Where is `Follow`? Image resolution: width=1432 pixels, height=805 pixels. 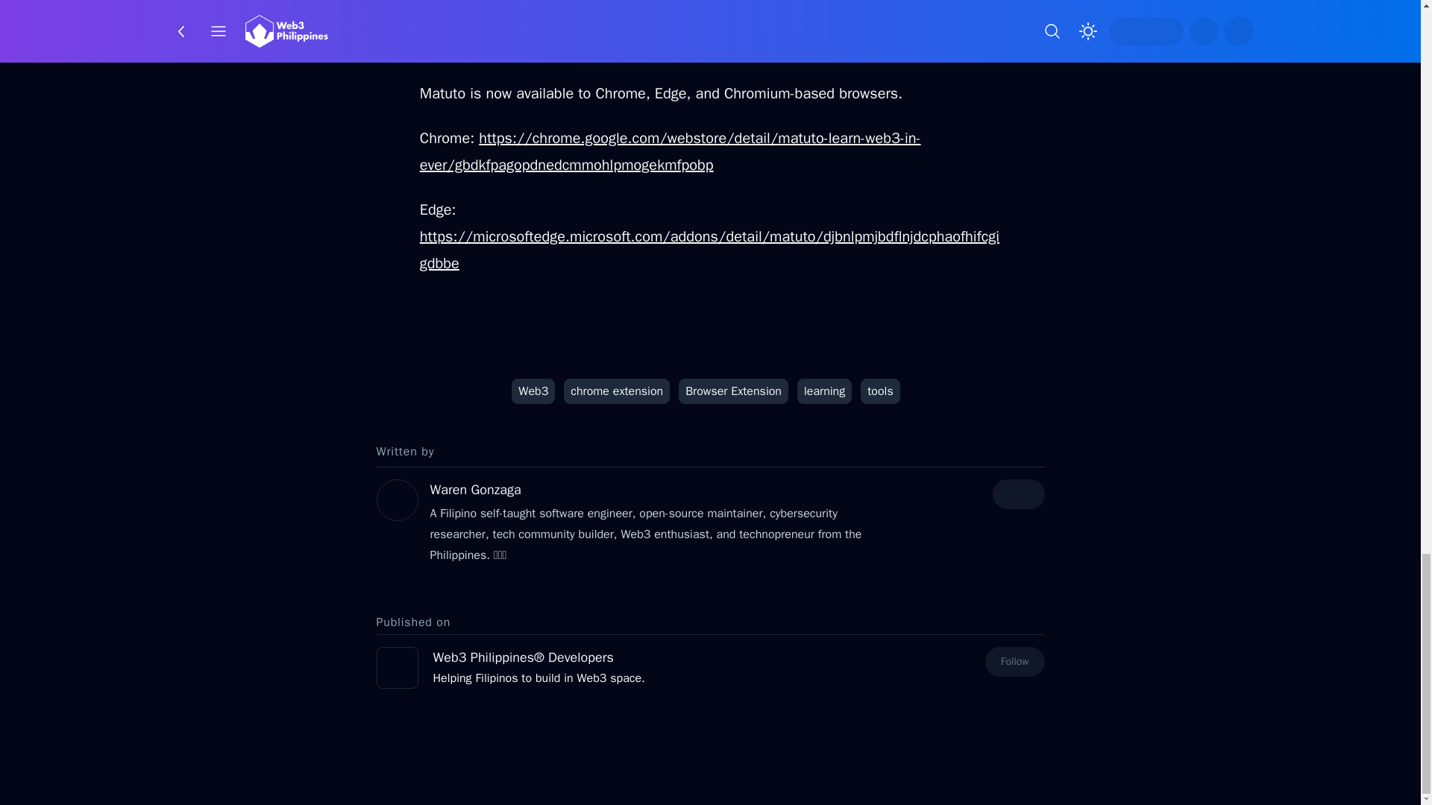 Follow is located at coordinates (1014, 662).